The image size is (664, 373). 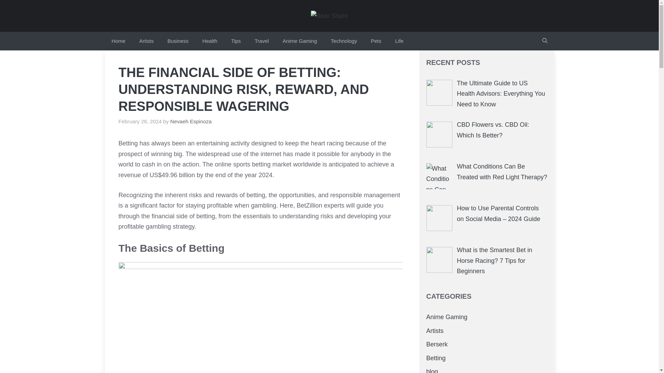 I want to click on What Conditions Can Be Treated with Red Light Therapy?, so click(x=502, y=171).